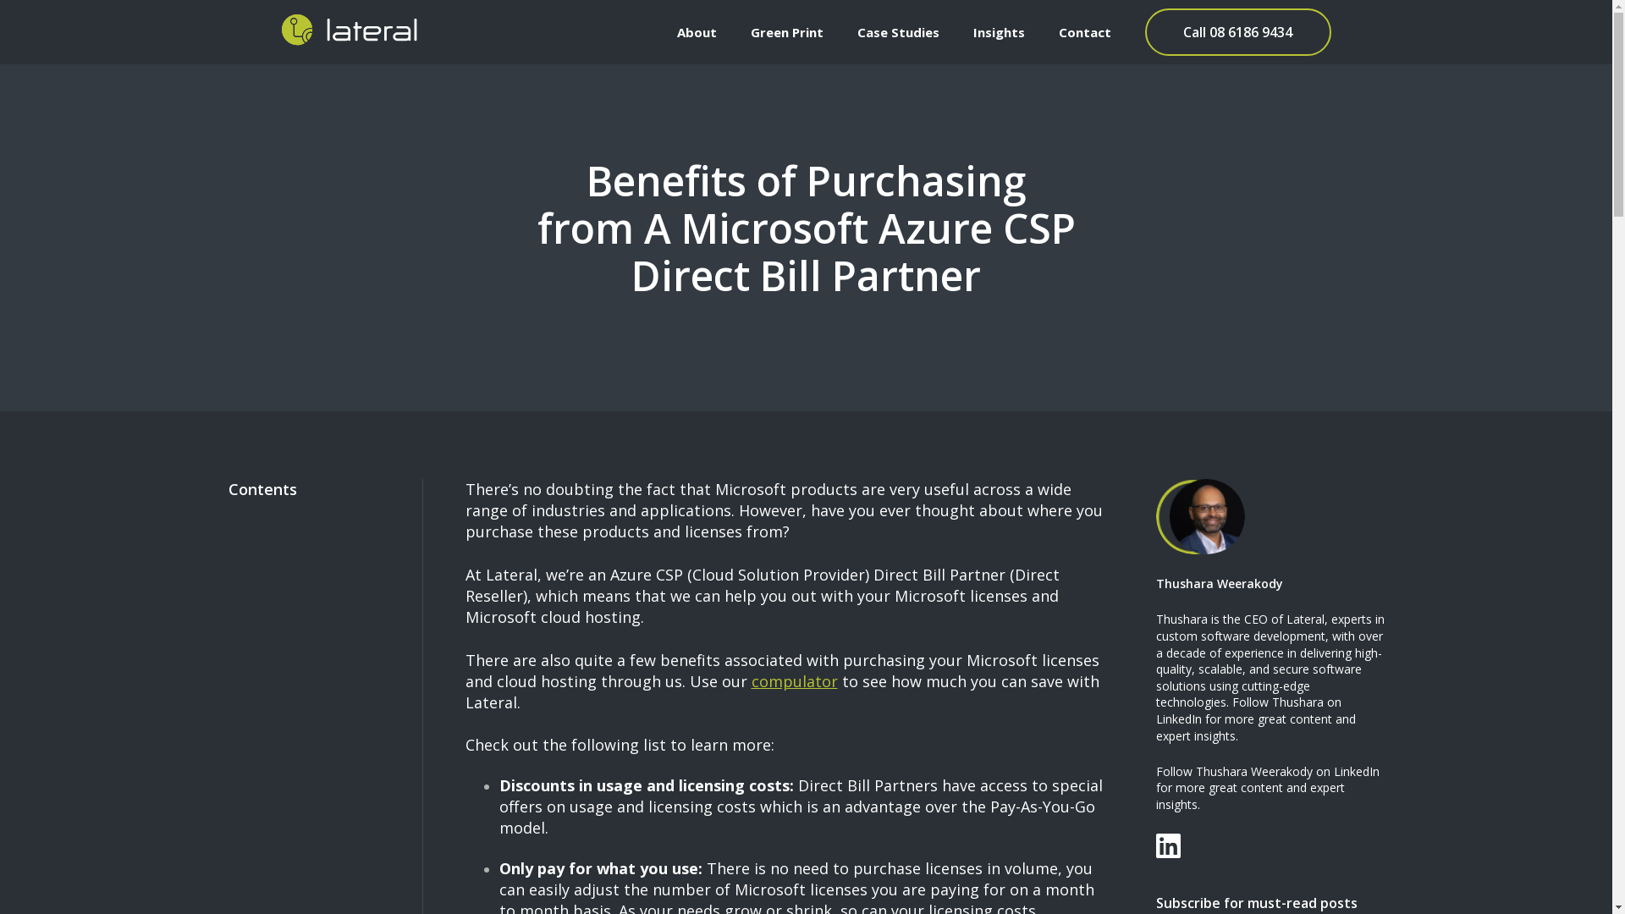 Image resolution: width=1625 pixels, height=914 pixels. Describe the element at coordinates (897, 32) in the screenshot. I see `Case Studies` at that location.